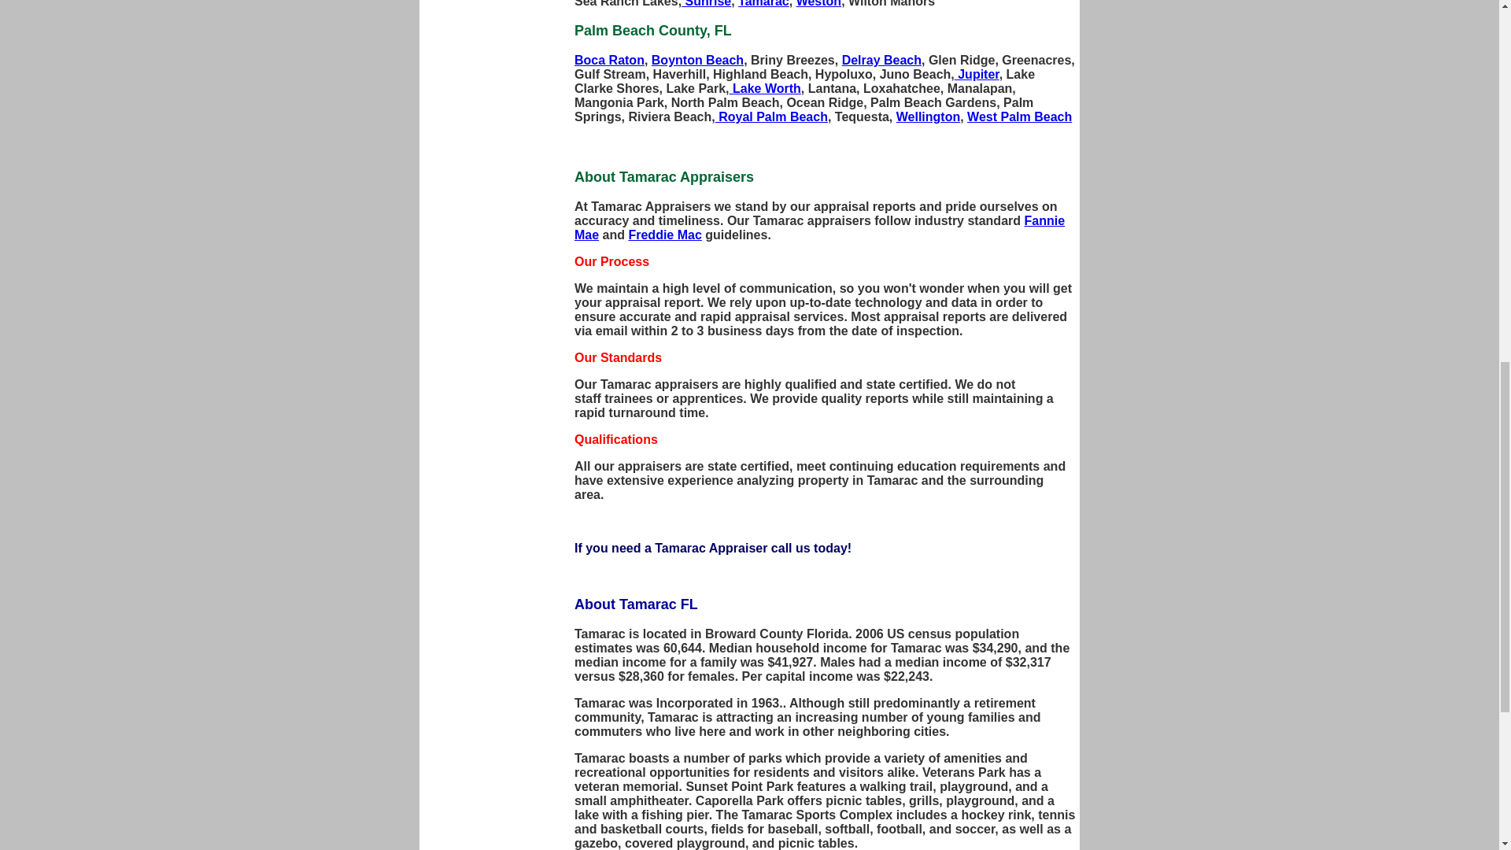 The width and height of the screenshot is (1511, 850). What do you see at coordinates (1018, 116) in the screenshot?
I see `West Palm Beach` at bounding box center [1018, 116].